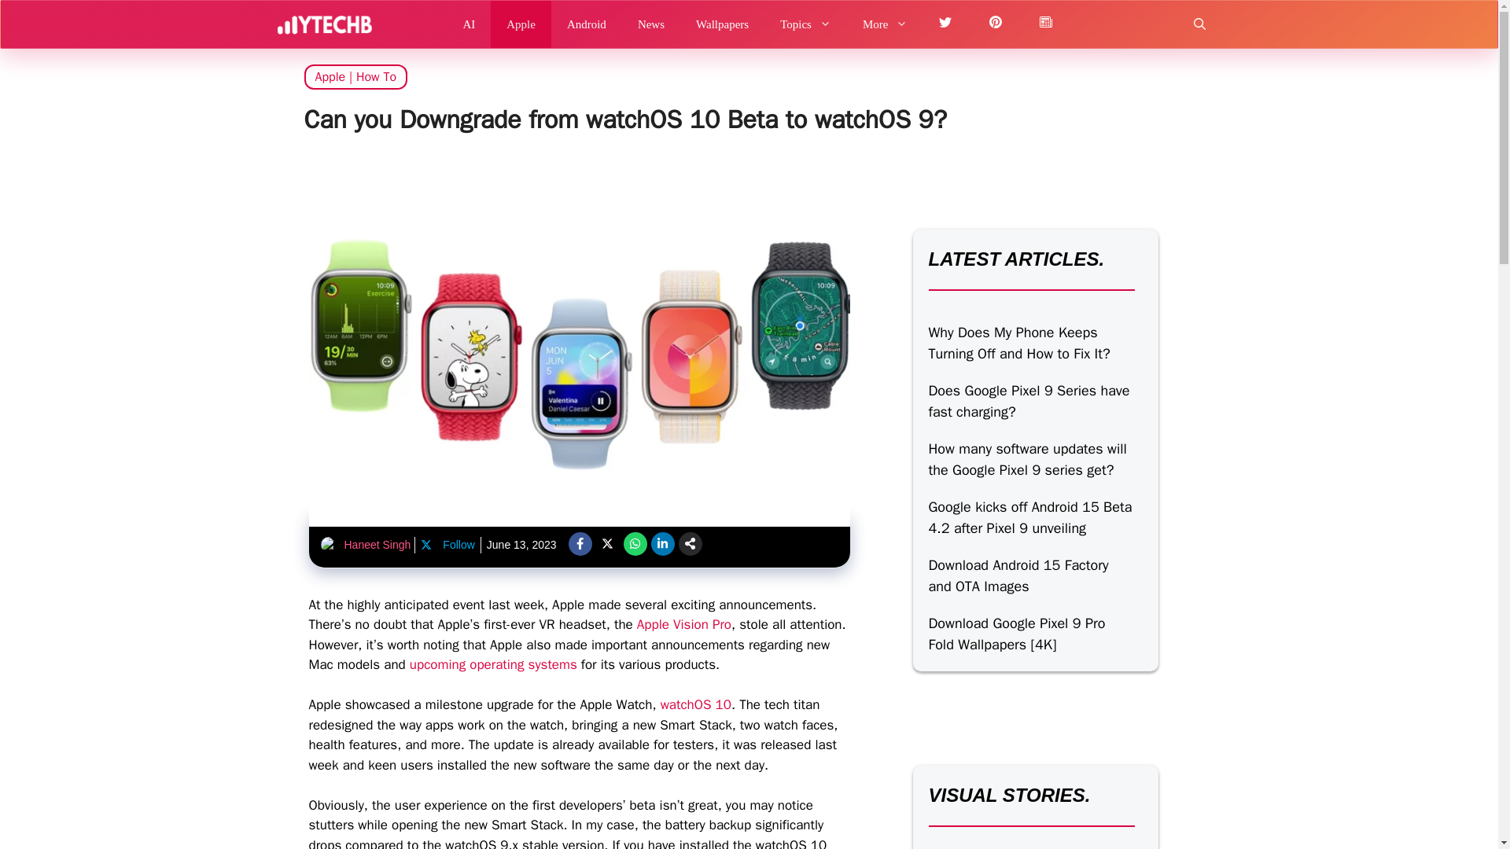 This screenshot has height=849, width=1510. Describe the element at coordinates (651, 24) in the screenshot. I see `News` at that location.